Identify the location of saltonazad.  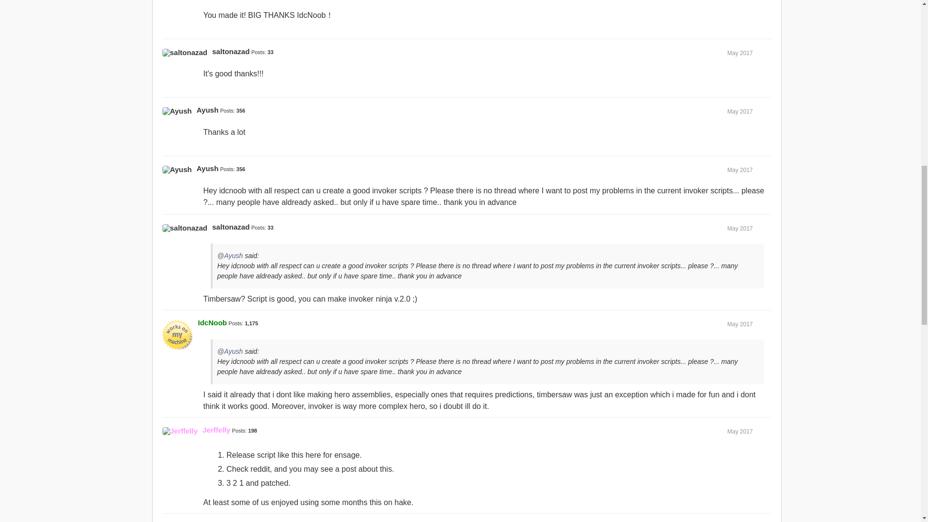
(231, 51).